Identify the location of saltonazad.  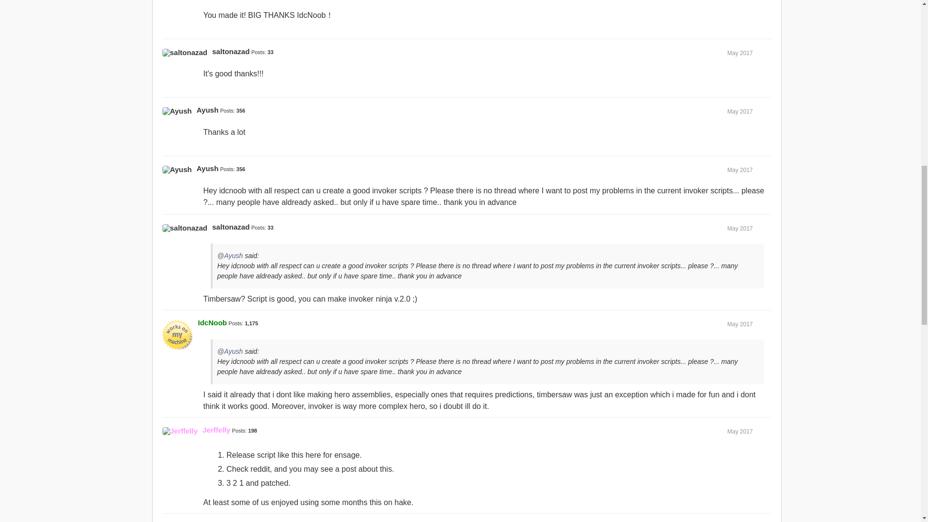
(231, 51).